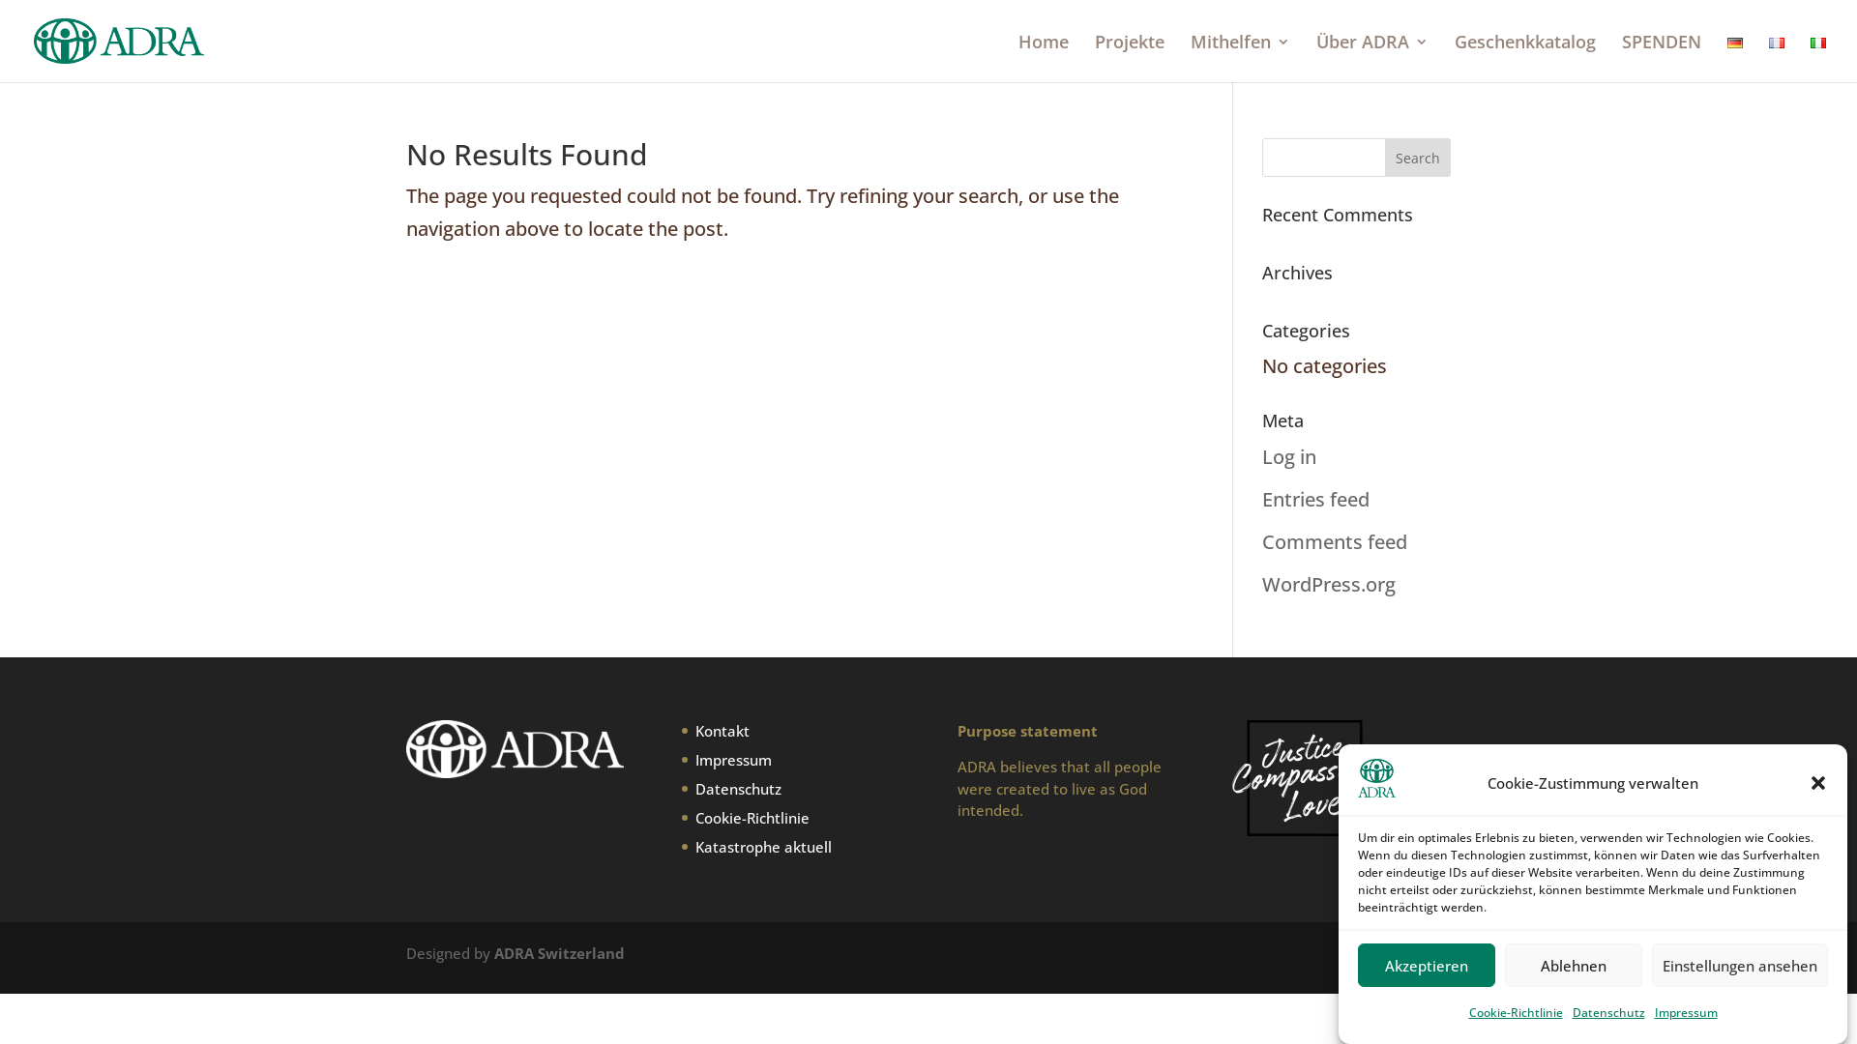 The height and width of the screenshot is (1044, 1857). I want to click on Projekte, so click(1130, 59).